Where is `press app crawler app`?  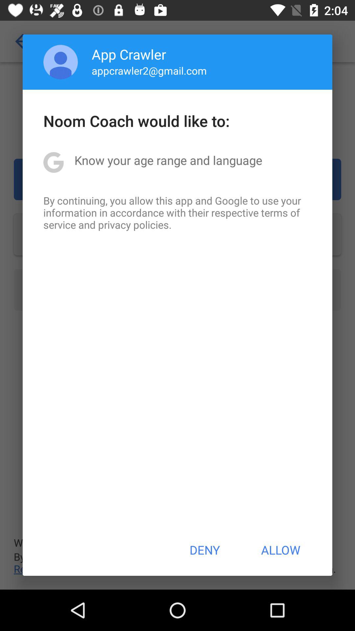
press app crawler app is located at coordinates (129, 54).